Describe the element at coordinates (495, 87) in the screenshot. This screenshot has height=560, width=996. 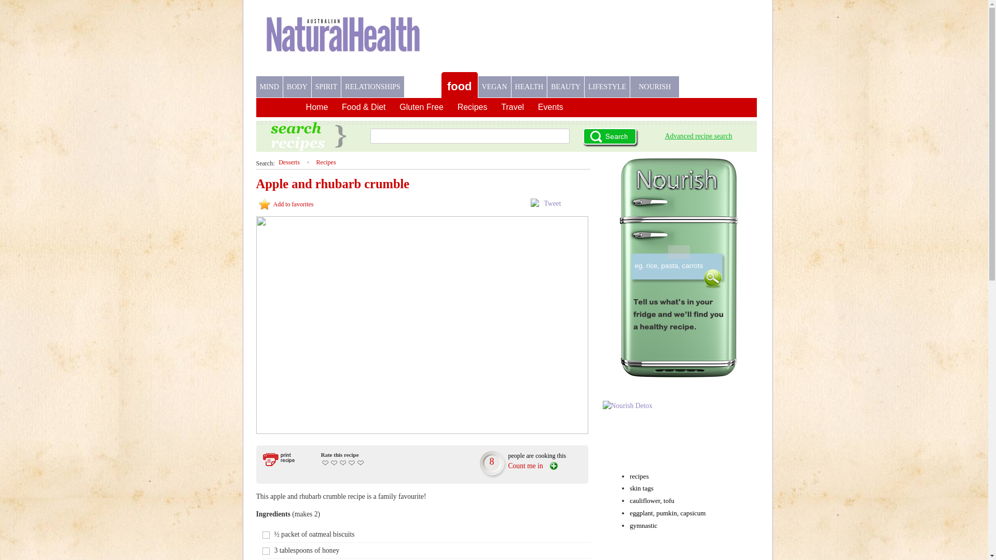
I see `VEGAN` at that location.